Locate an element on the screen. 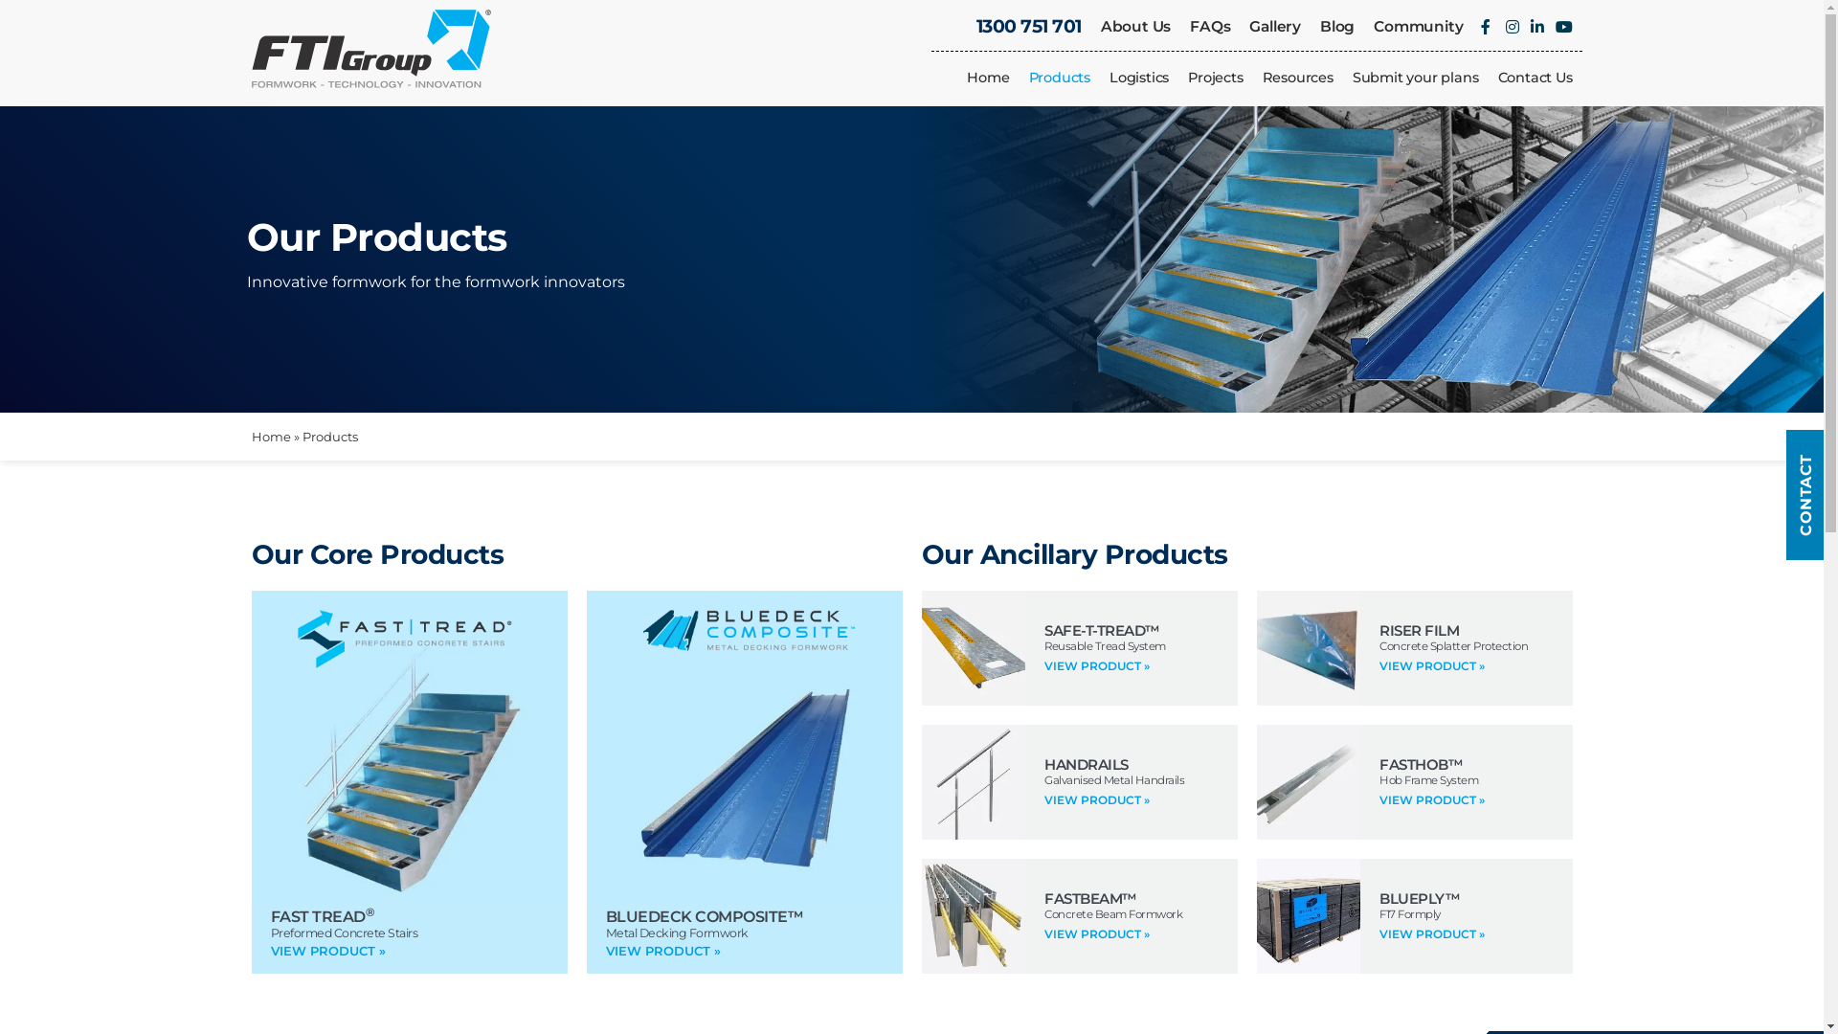 This screenshot has height=1034, width=1838. Blog is located at coordinates (1337, 27).